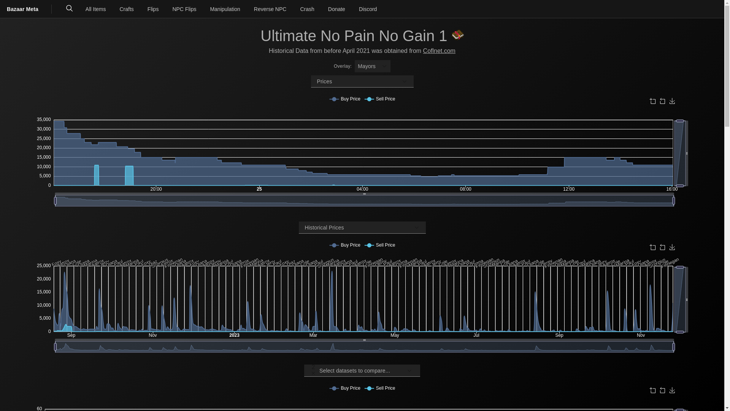 Image resolution: width=730 pixels, height=411 pixels. What do you see at coordinates (126, 9) in the screenshot?
I see `Crafts` at bounding box center [126, 9].